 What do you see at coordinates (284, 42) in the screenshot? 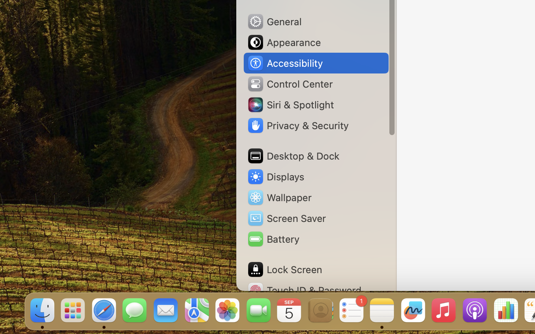
I see `Appearance` at bounding box center [284, 42].